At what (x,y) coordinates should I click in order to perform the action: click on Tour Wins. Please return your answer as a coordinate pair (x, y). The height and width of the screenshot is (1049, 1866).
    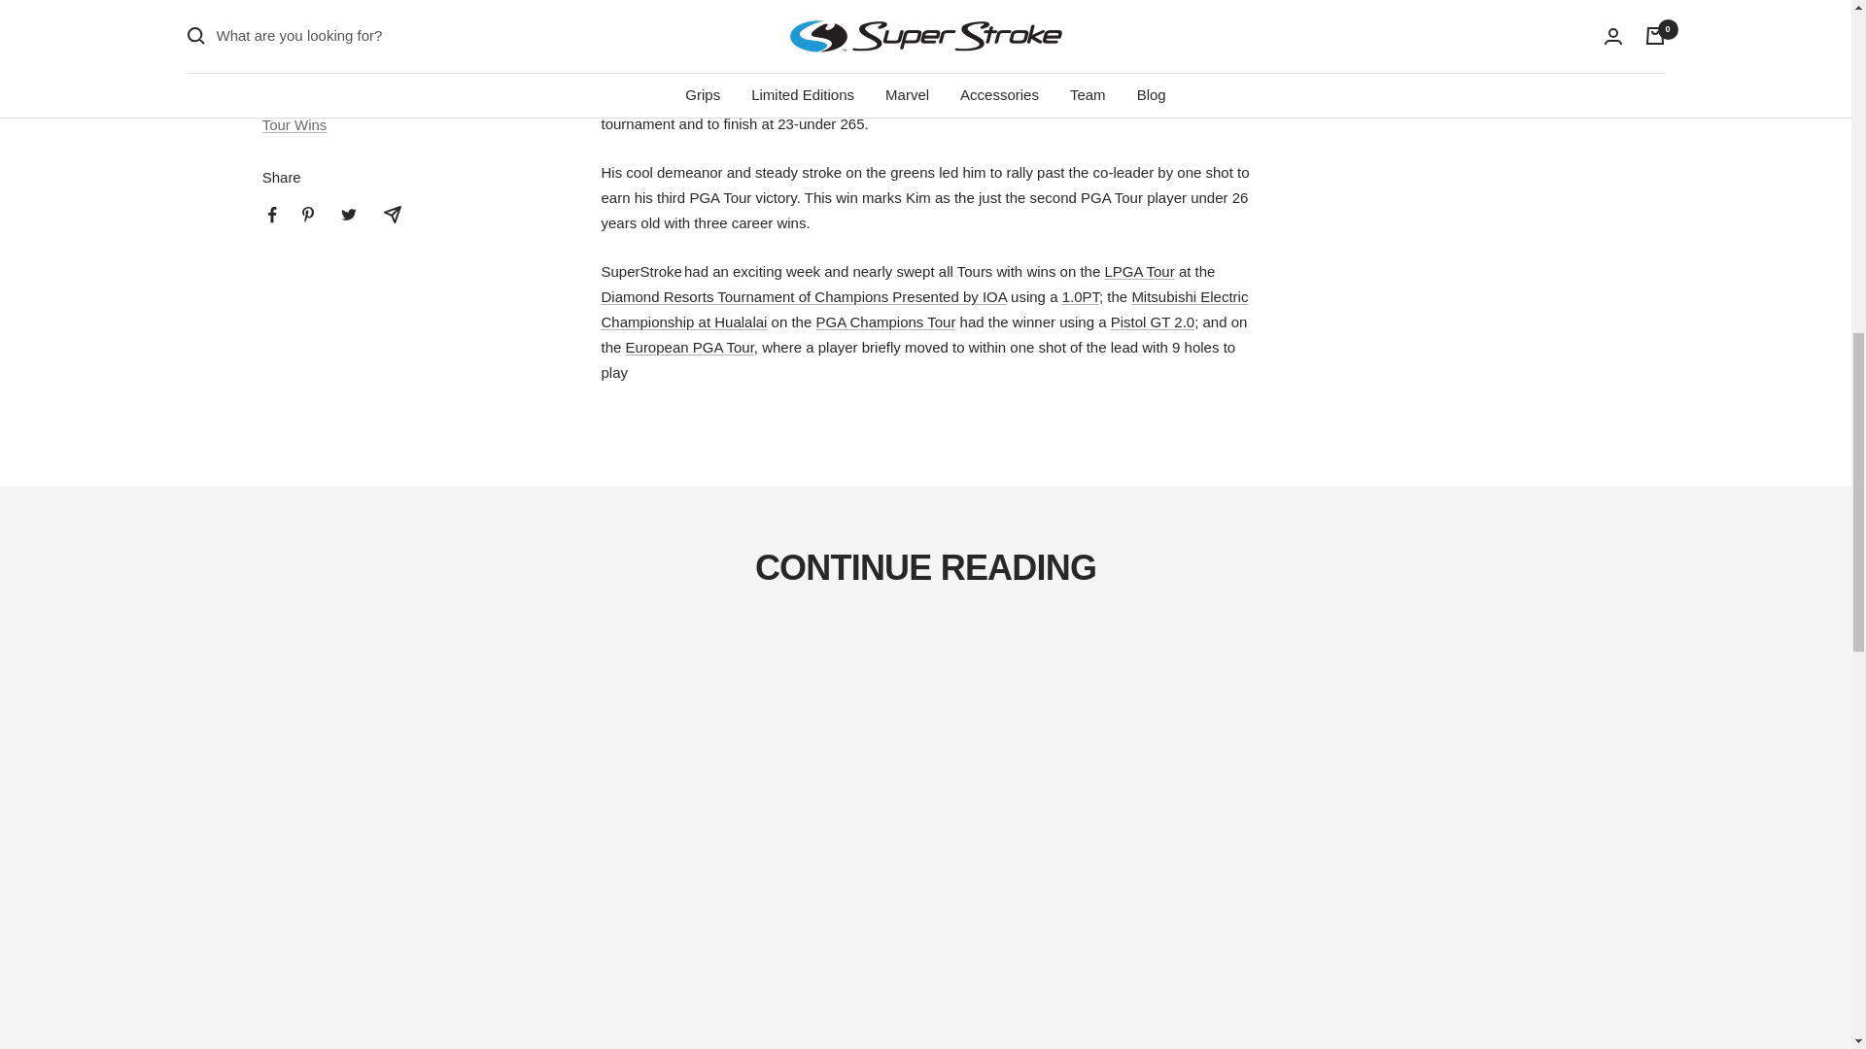
    Looking at the image, I should click on (295, 124).